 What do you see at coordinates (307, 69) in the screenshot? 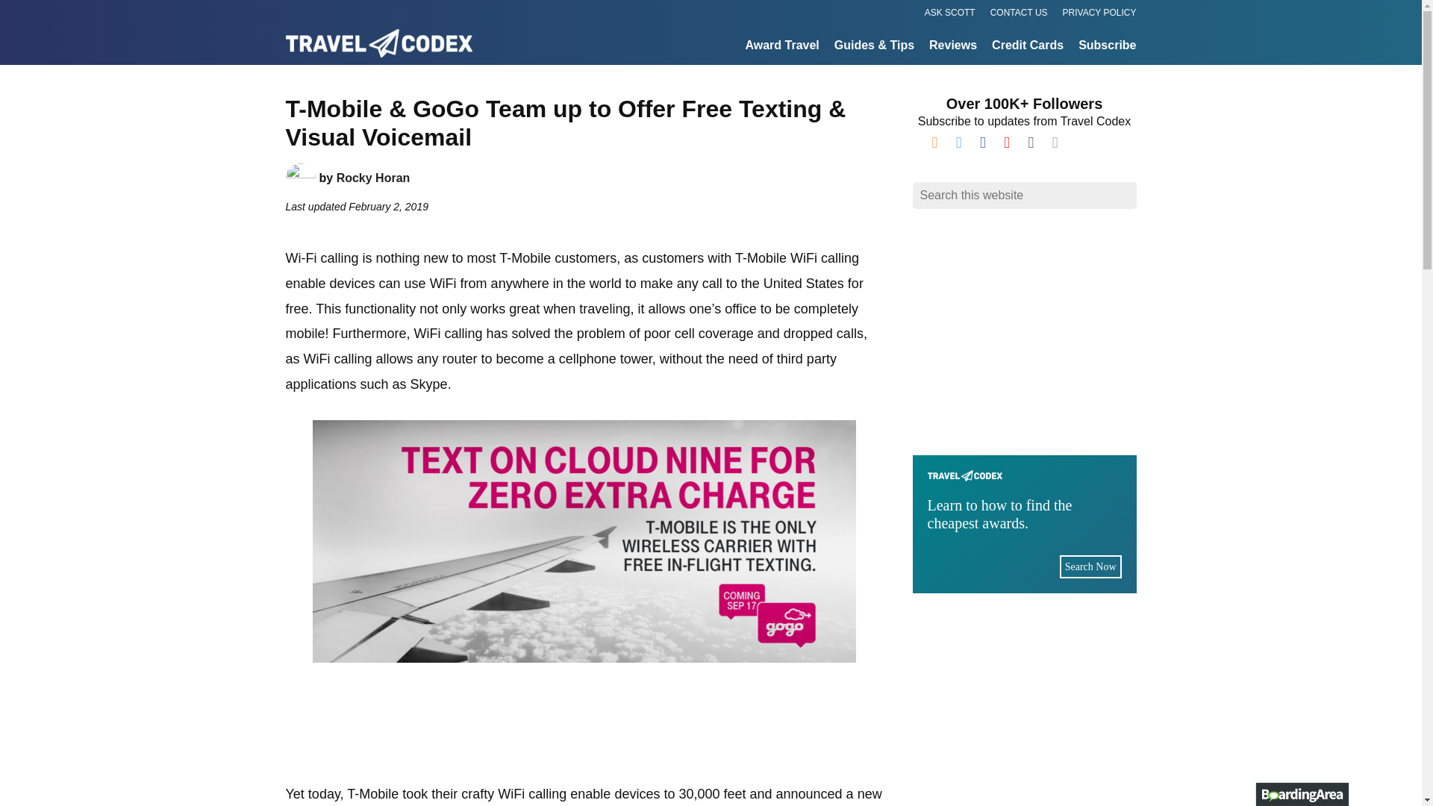
I see `Travel Codex` at bounding box center [307, 69].